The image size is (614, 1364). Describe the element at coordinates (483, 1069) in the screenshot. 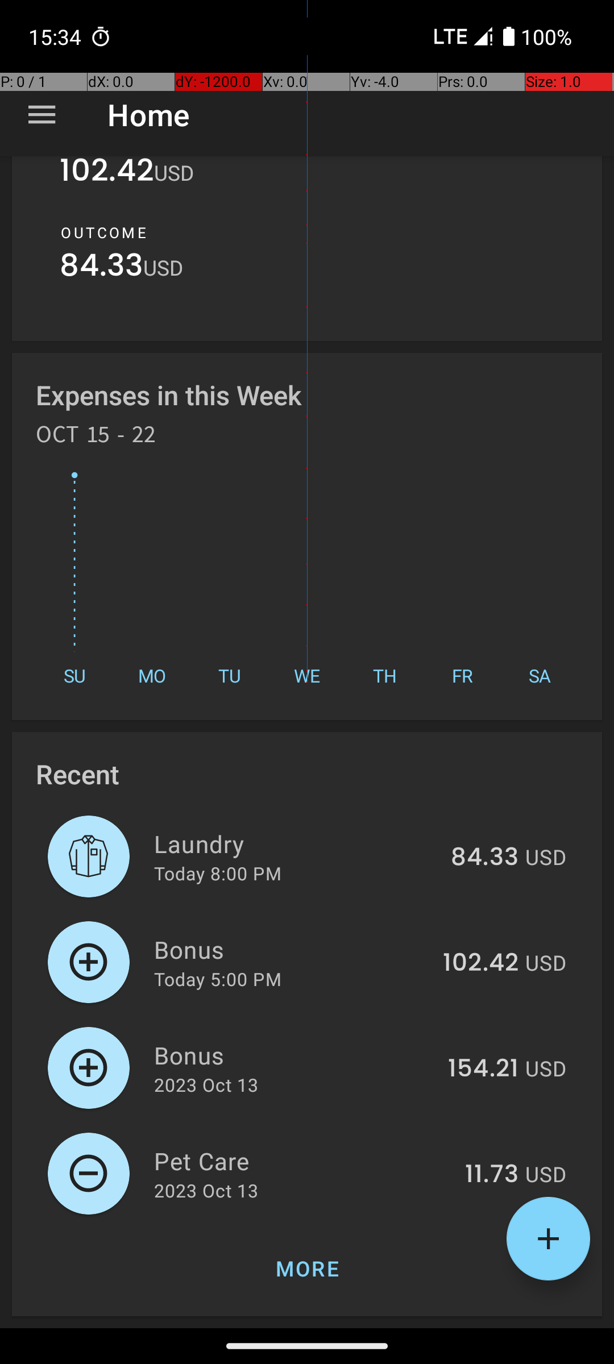

I see `154.21` at that location.